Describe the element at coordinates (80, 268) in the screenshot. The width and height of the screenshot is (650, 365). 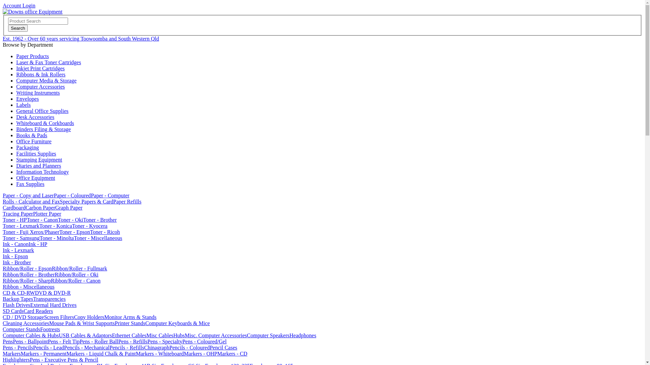
I see `Ribbon/Roller - Fullmark` at that location.